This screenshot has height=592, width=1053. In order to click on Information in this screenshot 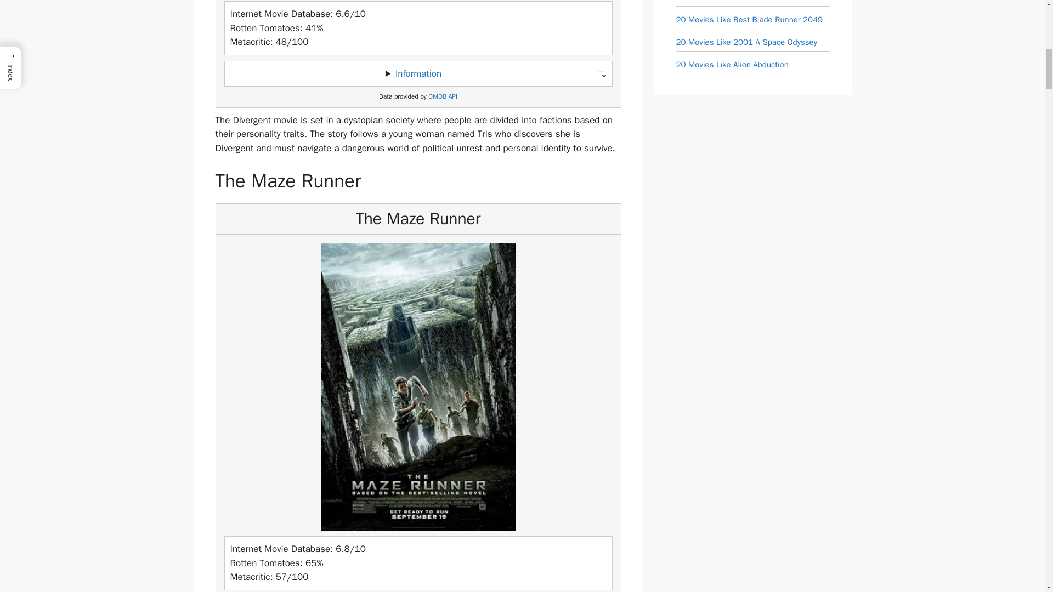, I will do `click(418, 73)`.